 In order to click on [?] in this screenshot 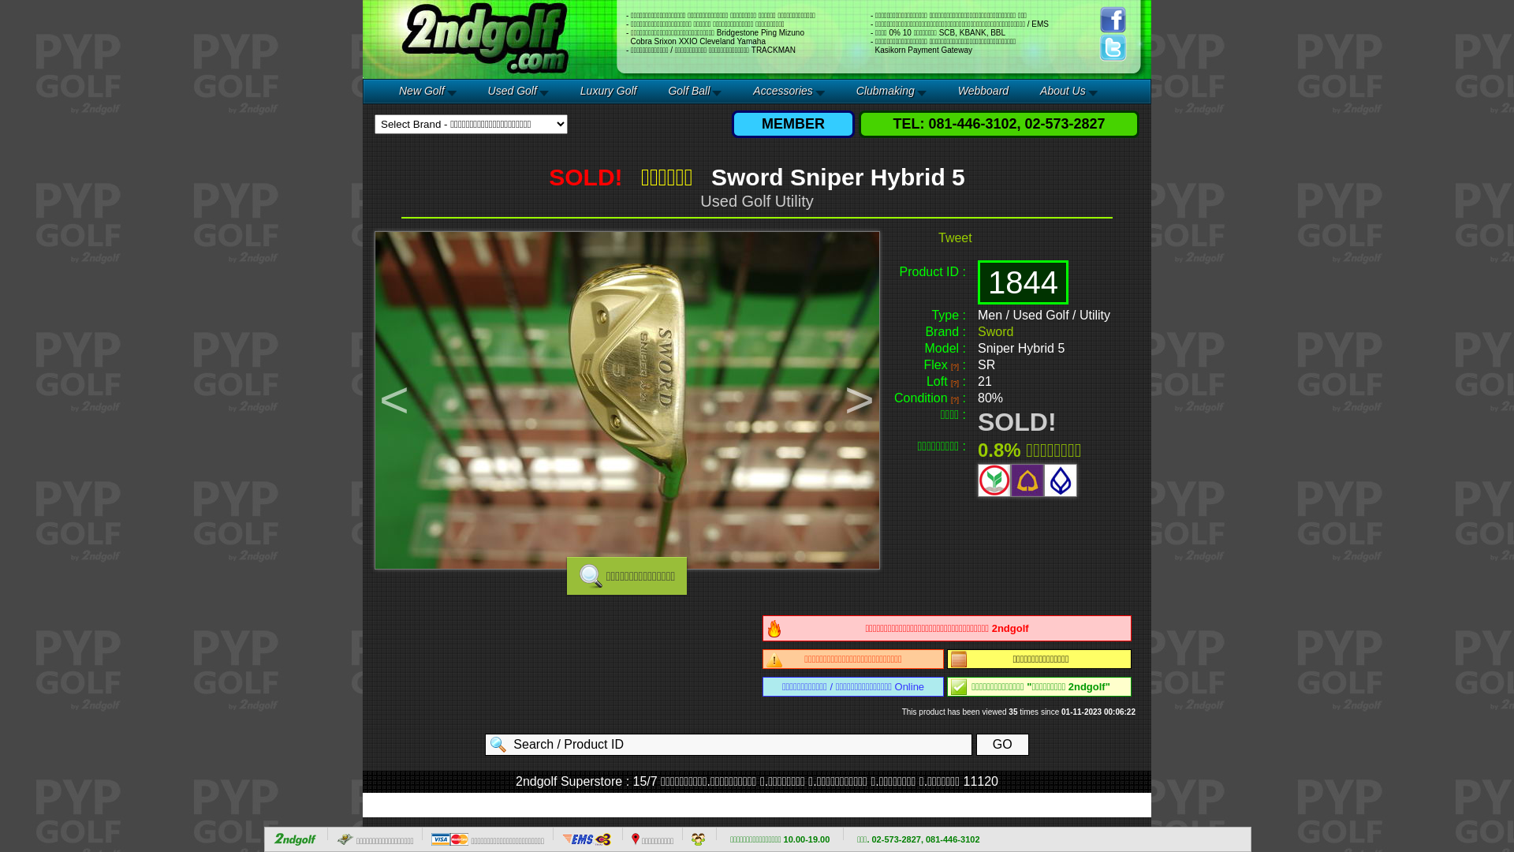, I will do `click(955, 382)`.